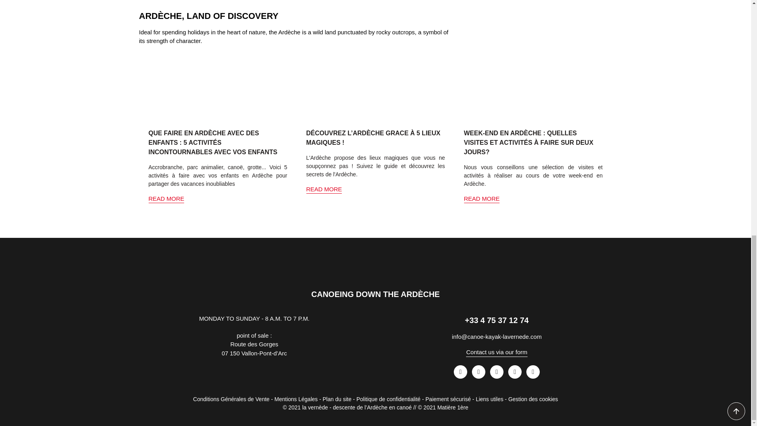 The image size is (757, 426). Describe the element at coordinates (496, 351) in the screenshot. I see `Contact us via our form` at that location.